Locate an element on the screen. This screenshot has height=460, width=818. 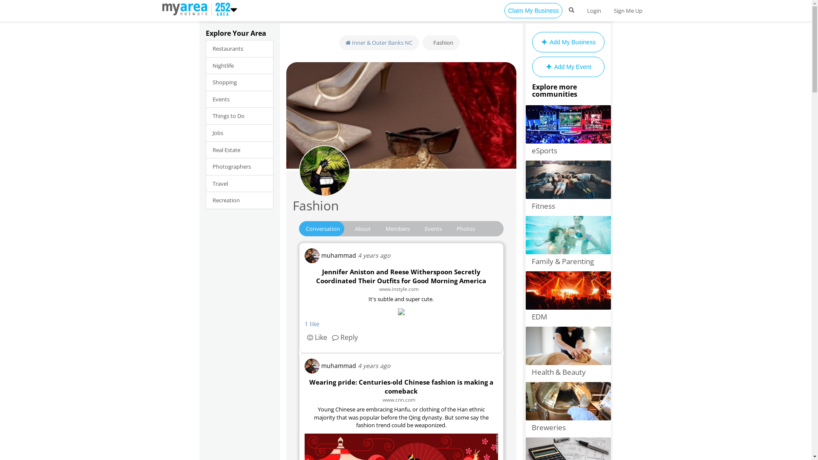
Inner & Outer Banks NC is located at coordinates (379, 43).